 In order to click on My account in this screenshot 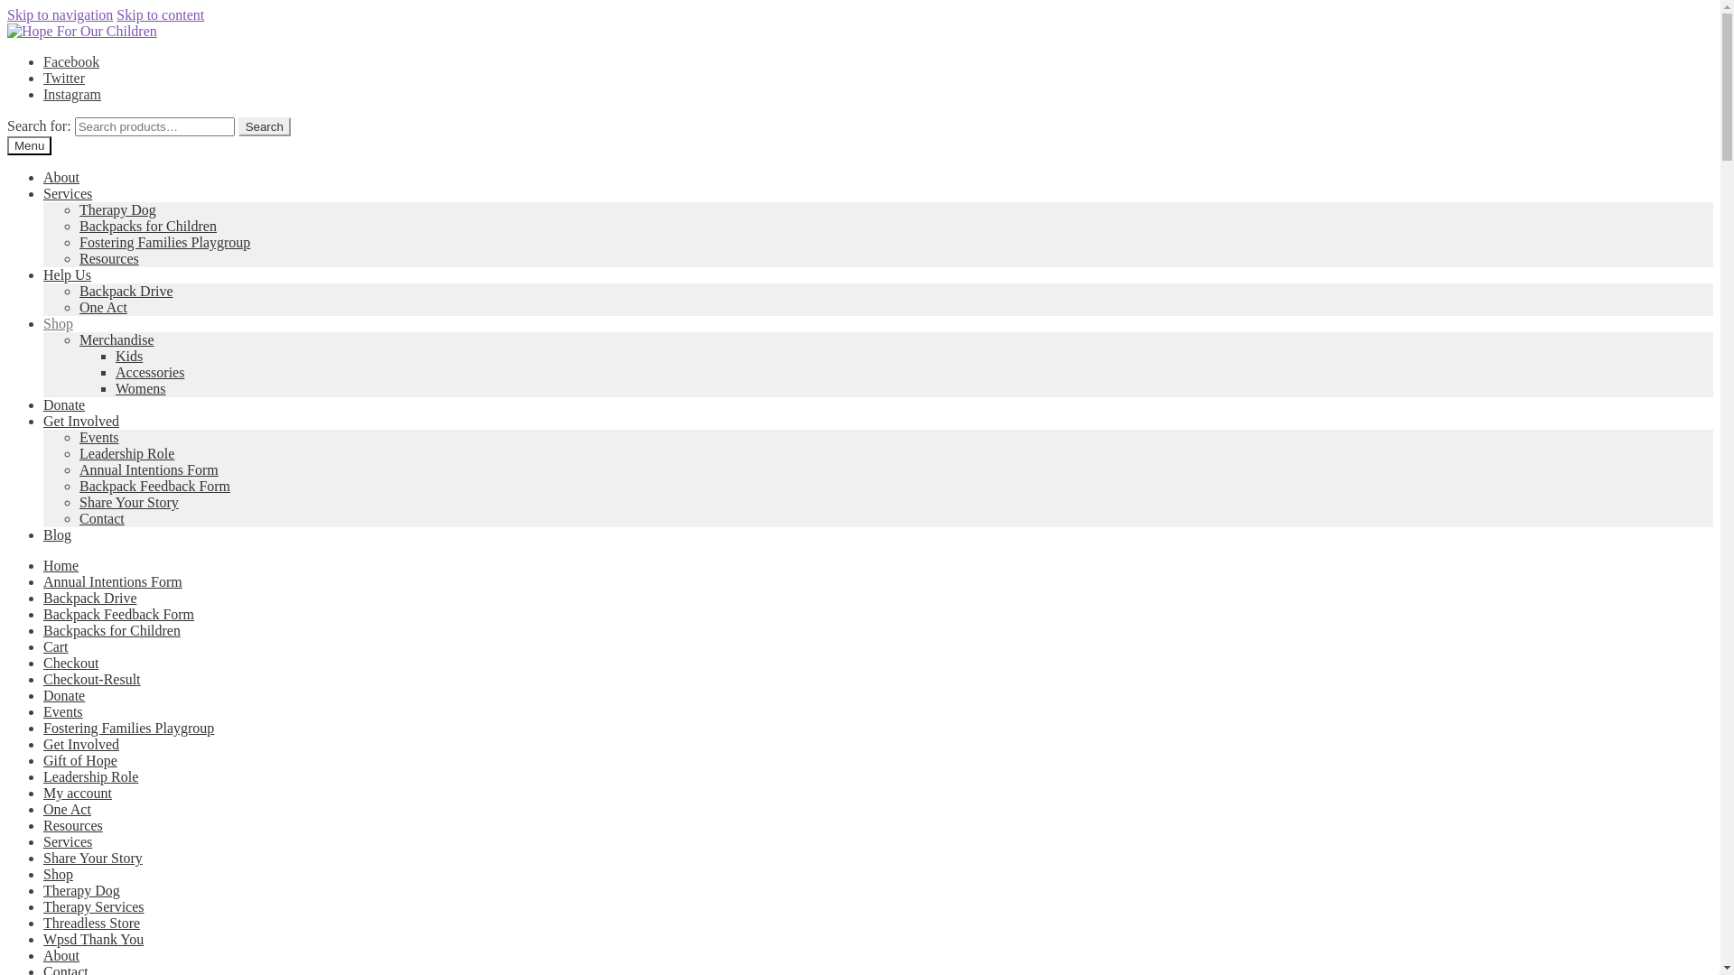, I will do `click(78, 793)`.